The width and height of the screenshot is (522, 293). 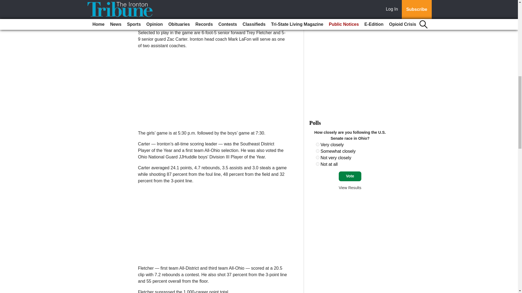 What do you see at coordinates (318, 164) in the screenshot?
I see `1435` at bounding box center [318, 164].